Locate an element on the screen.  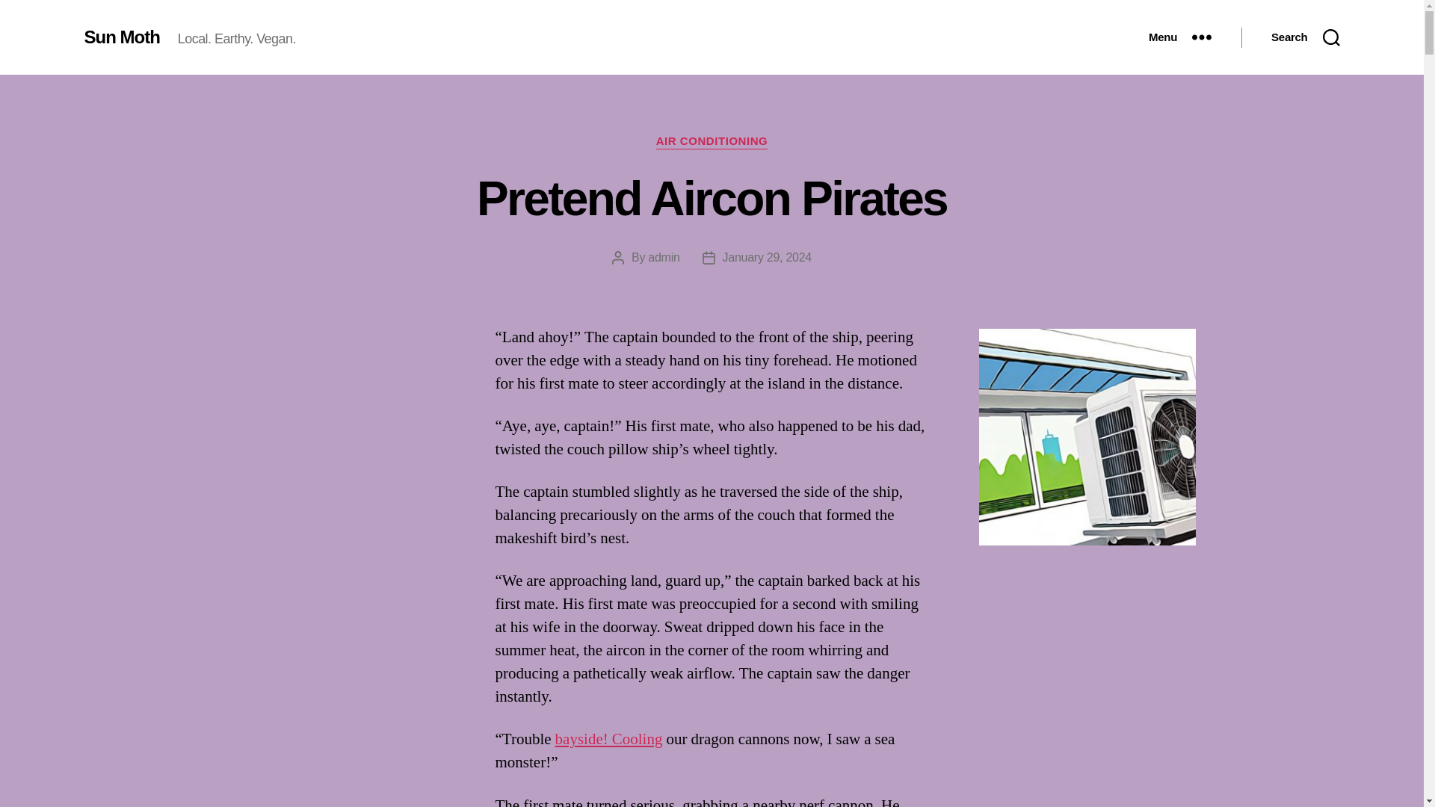
Search is located at coordinates (1305, 37).